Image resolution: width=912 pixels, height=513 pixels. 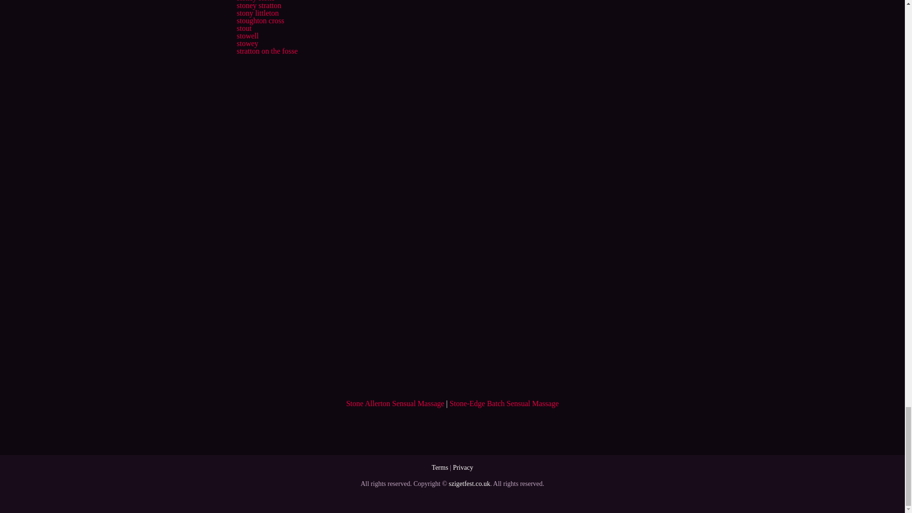 I want to click on Stone Allerton Sensual Massage, so click(x=395, y=403).